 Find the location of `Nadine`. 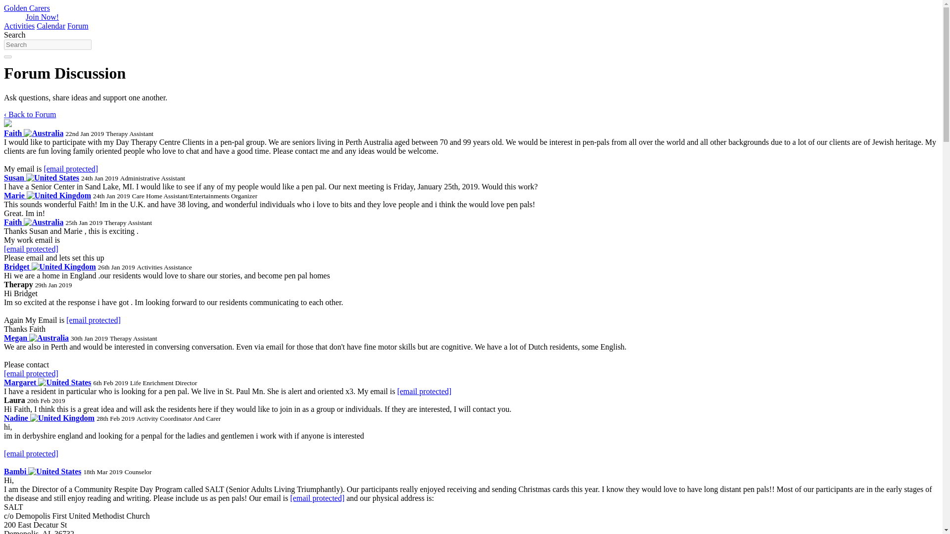

Nadine is located at coordinates (48, 418).